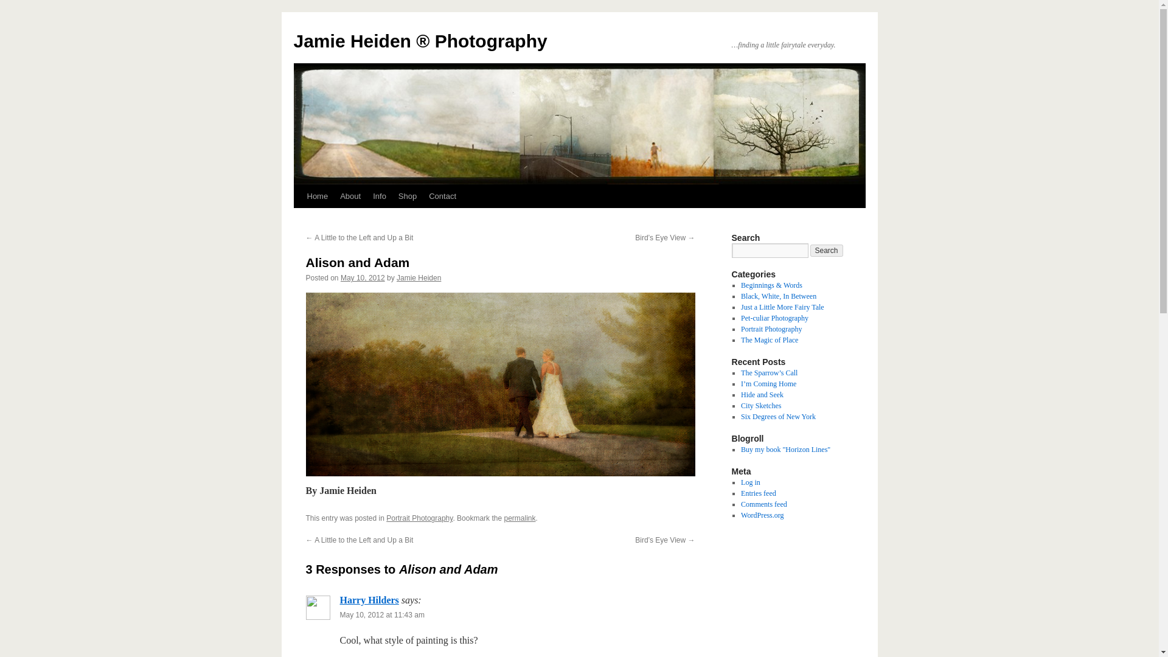 The height and width of the screenshot is (657, 1168). I want to click on WordPress.org, so click(762, 515).